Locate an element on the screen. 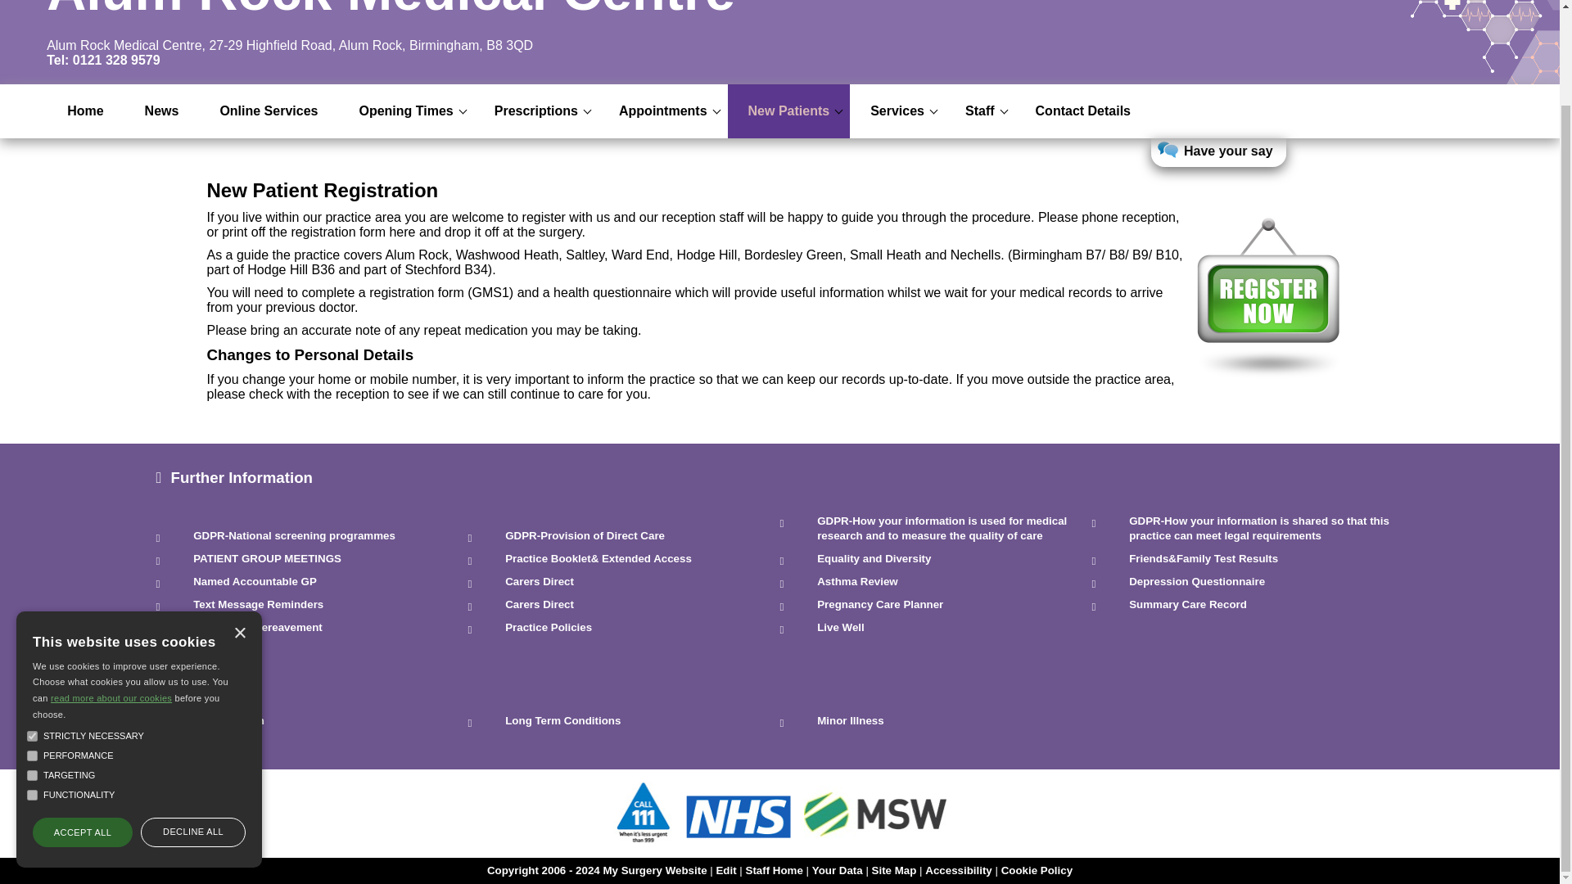 This screenshot has height=884, width=1572. Alum Rock Medical Centre is located at coordinates (391, 11).